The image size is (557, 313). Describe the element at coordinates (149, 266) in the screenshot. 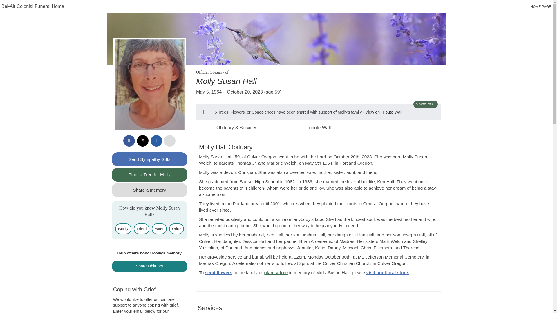

I see `Share Obituary` at that location.